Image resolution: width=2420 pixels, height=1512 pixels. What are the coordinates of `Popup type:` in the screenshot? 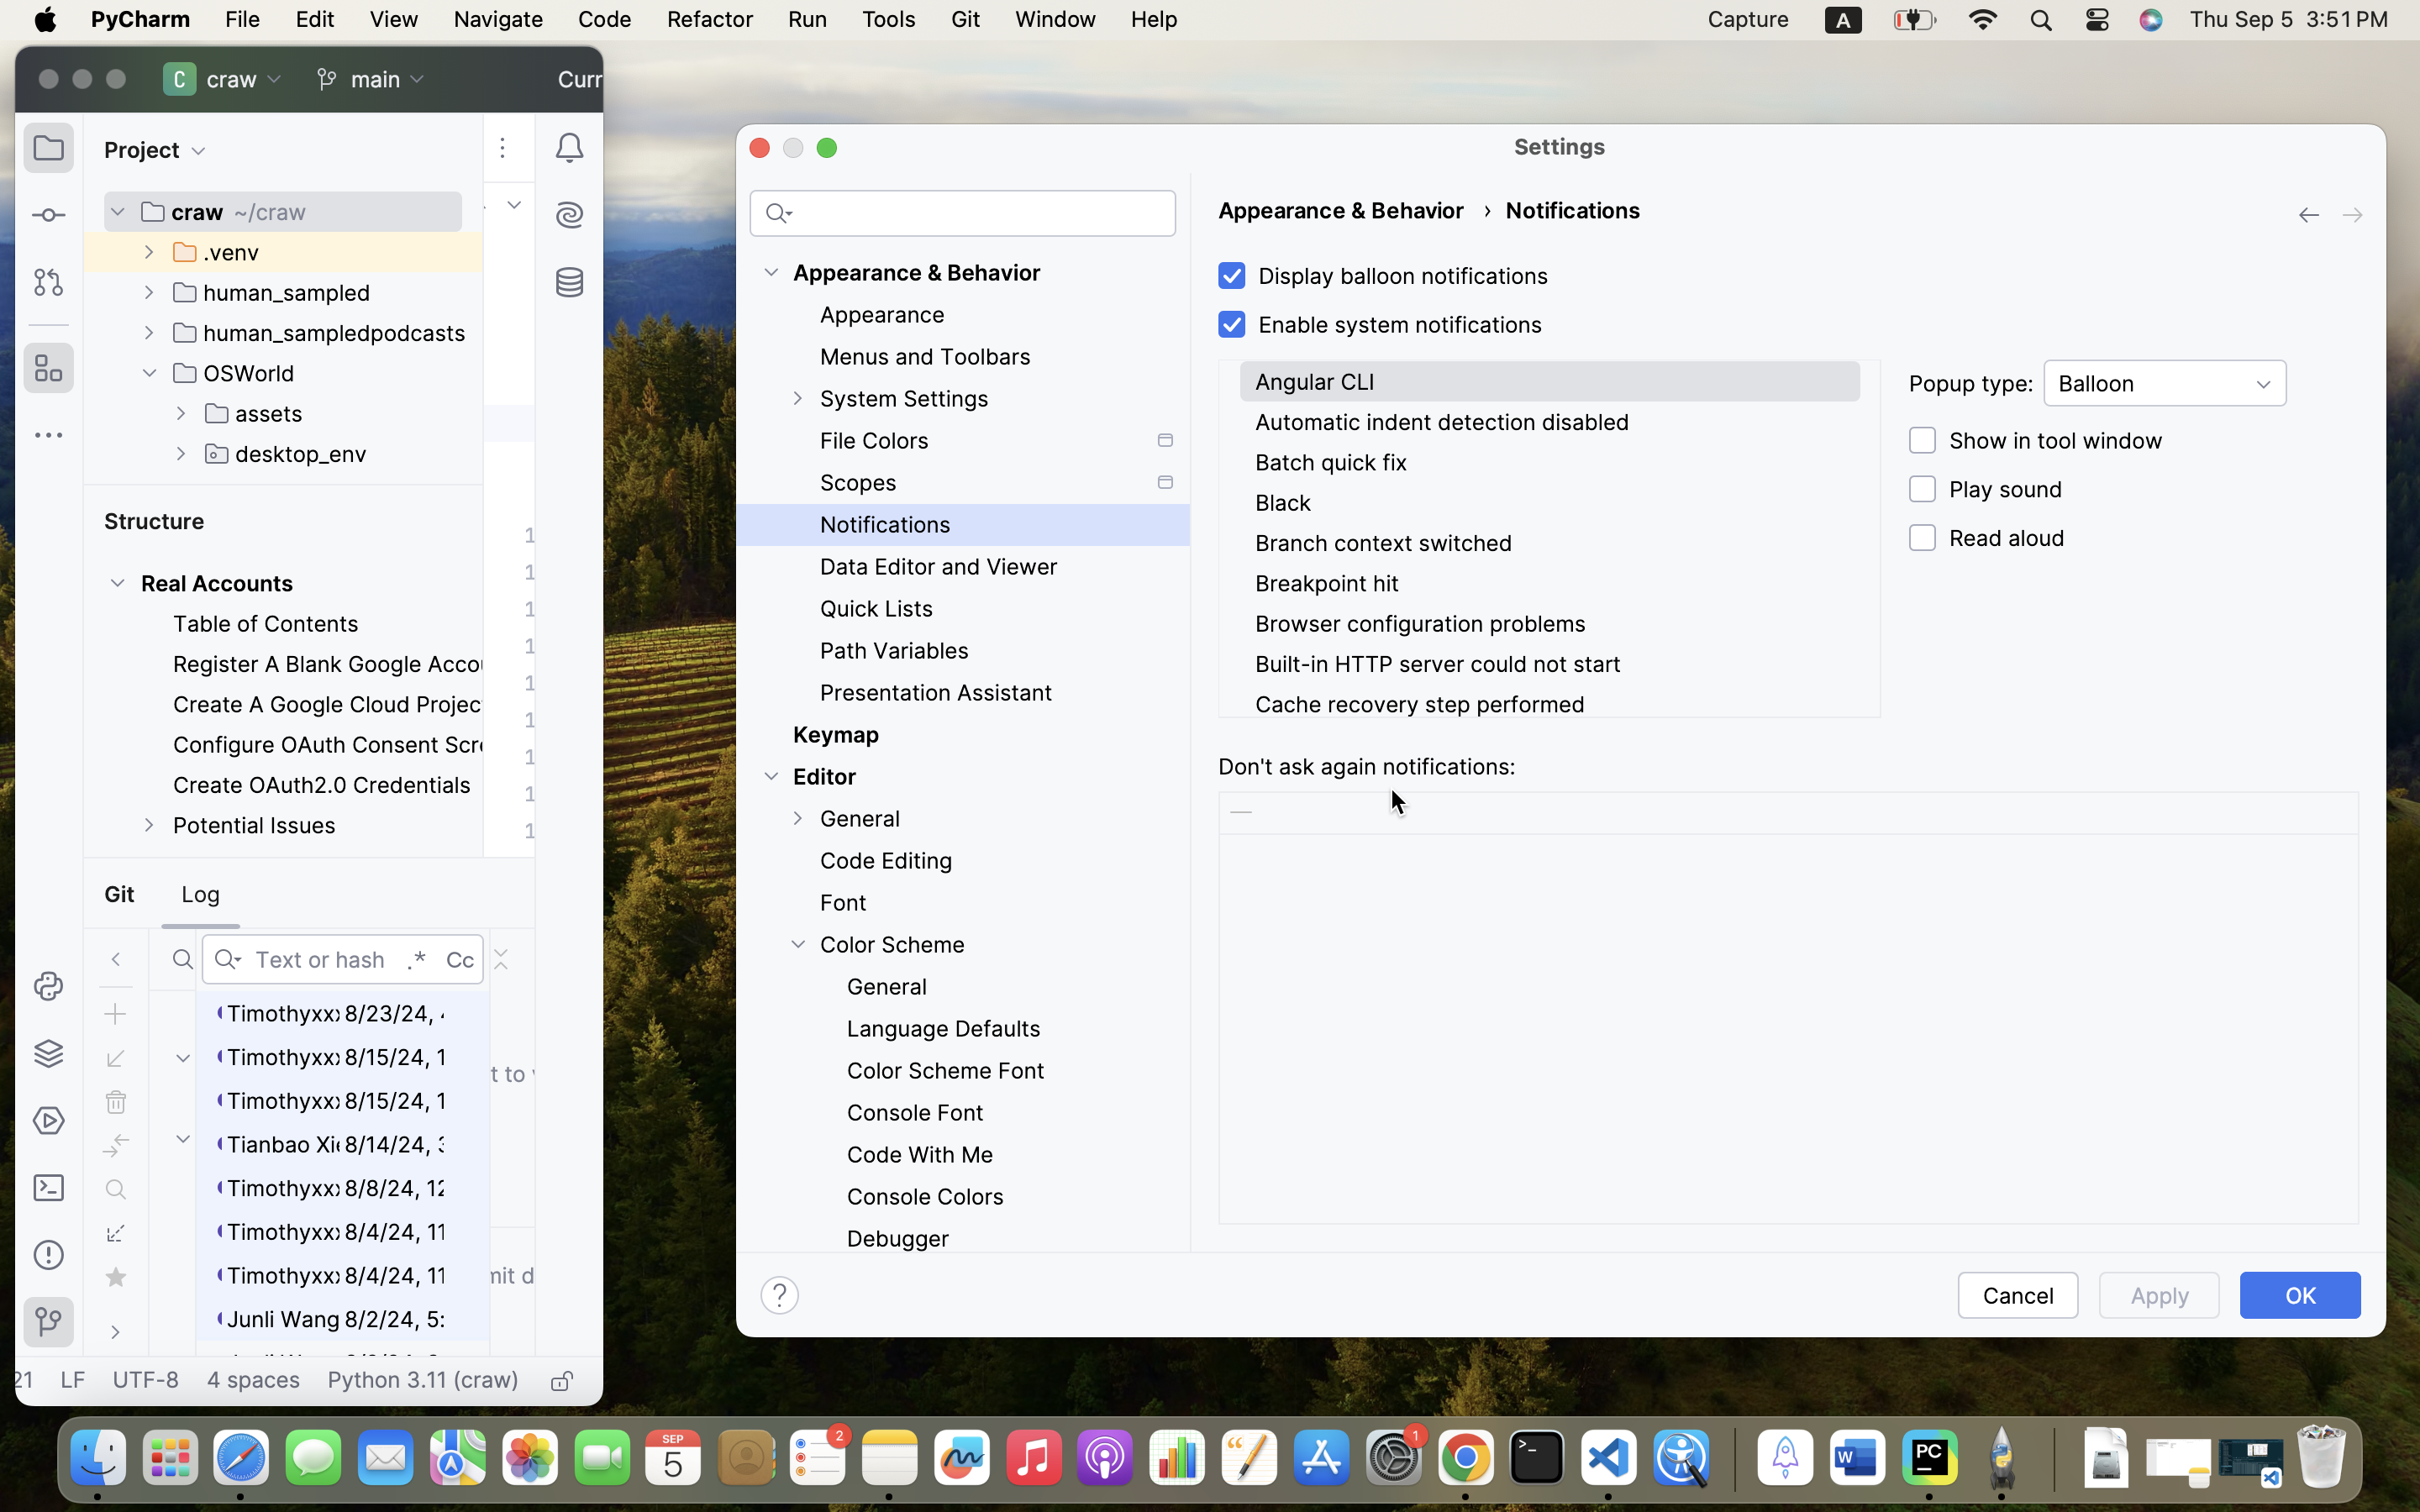 It's located at (1971, 383).